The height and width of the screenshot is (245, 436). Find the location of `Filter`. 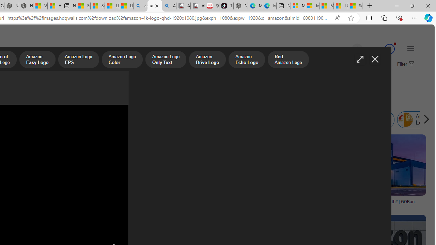

Filter is located at coordinates (405, 64).